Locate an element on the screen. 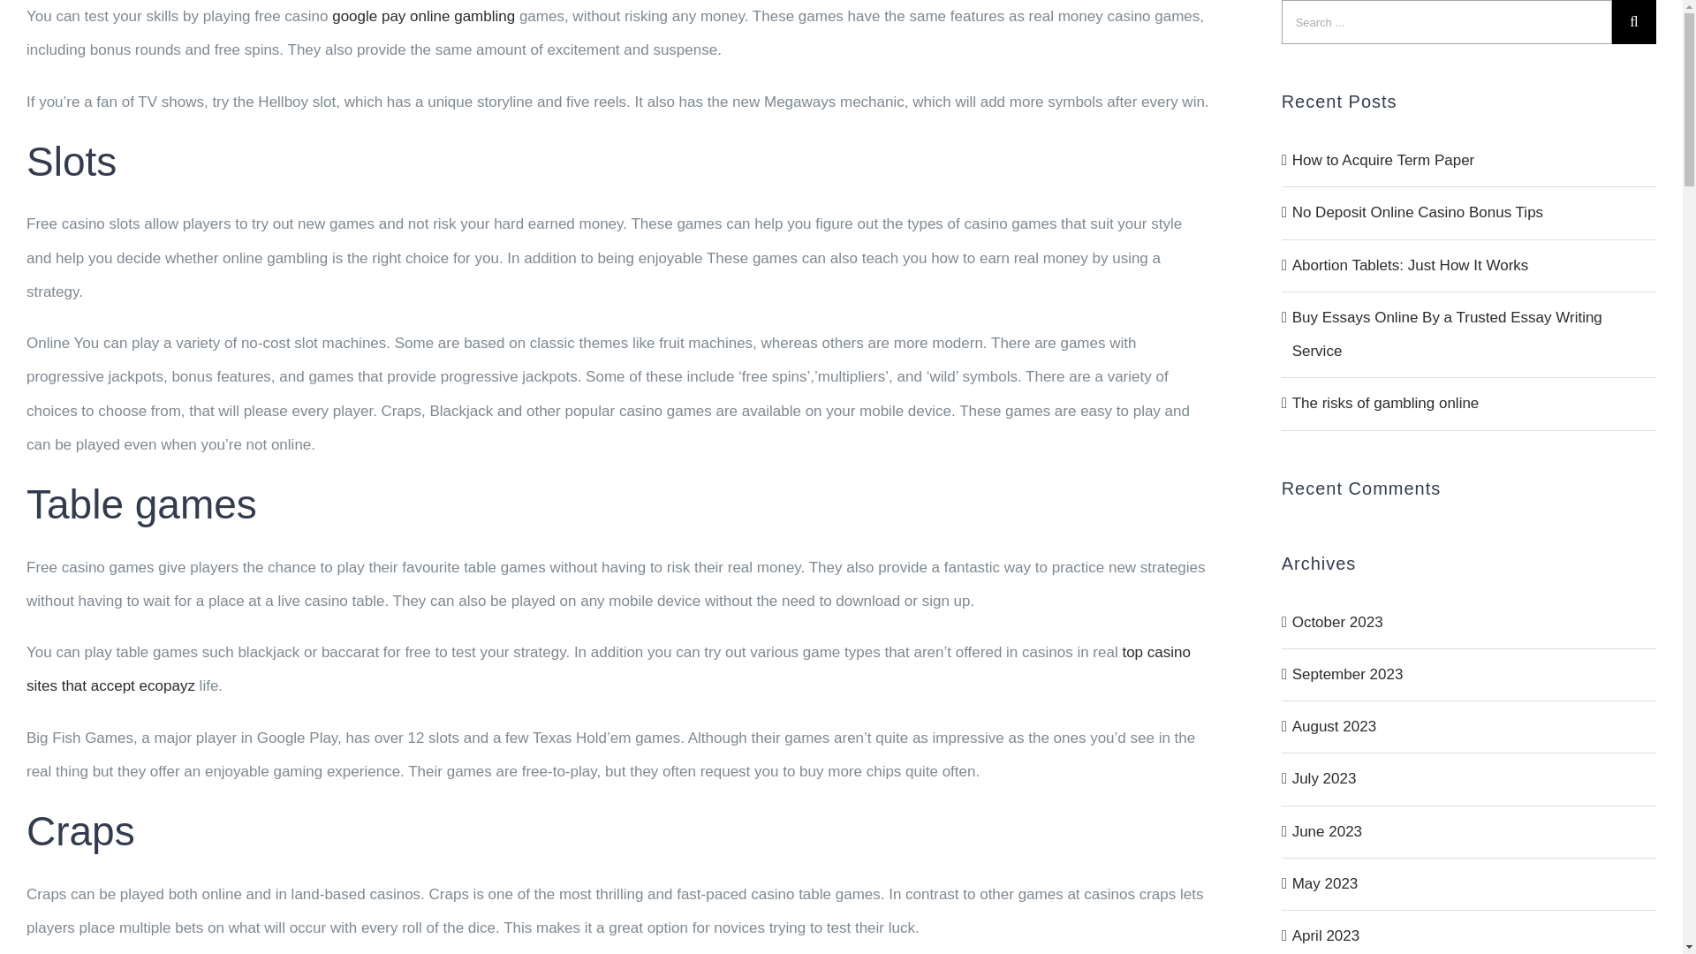 Image resolution: width=1696 pixels, height=954 pixels. No Deposit Online Casino Bonus Tips is located at coordinates (1418, 212).